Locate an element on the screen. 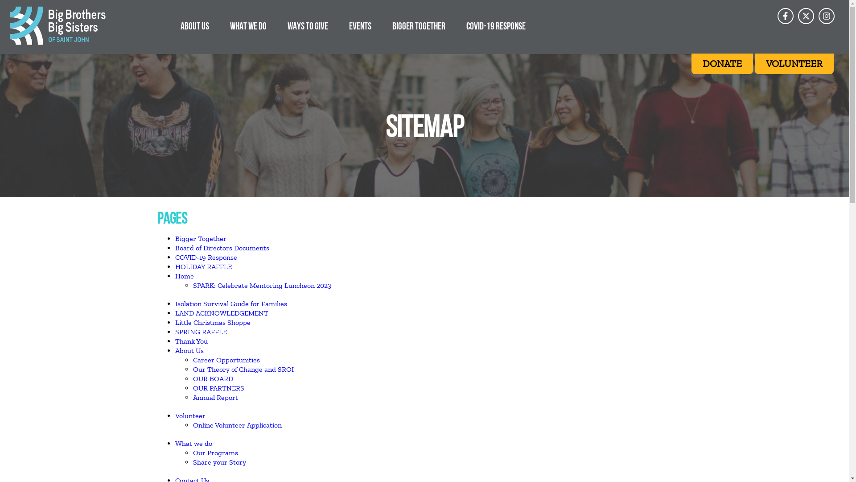 This screenshot has height=482, width=856. Isolation Survival Guide for Families is located at coordinates (231, 303).